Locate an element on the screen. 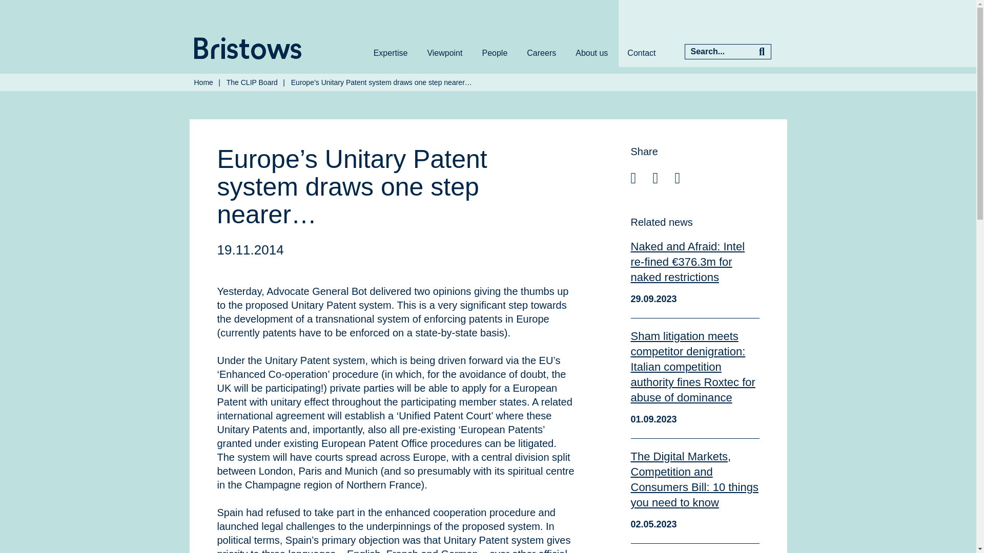  Search is located at coordinates (762, 51).